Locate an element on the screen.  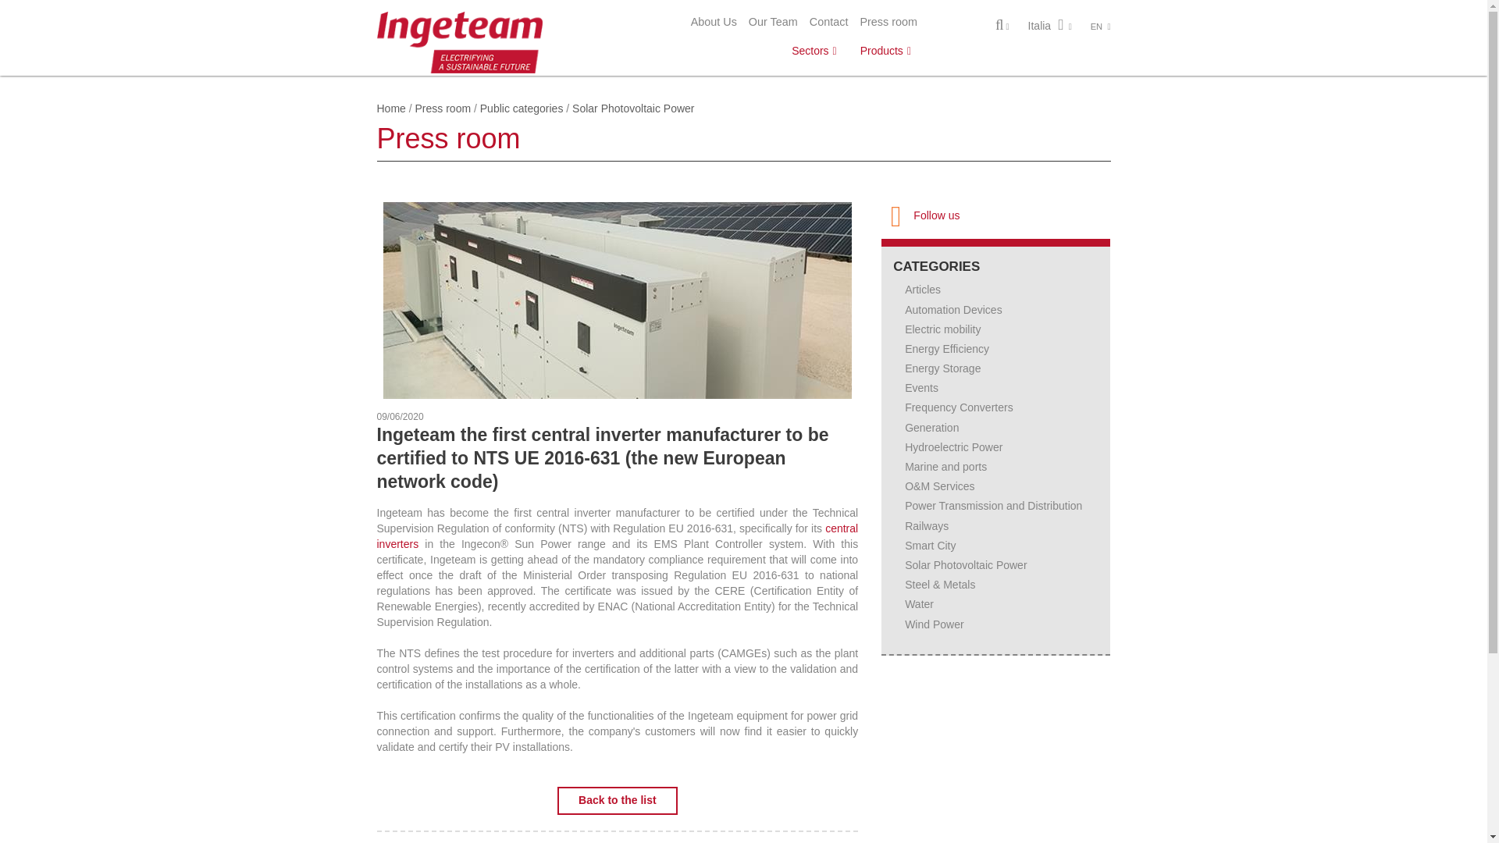
Contact is located at coordinates (829, 22).